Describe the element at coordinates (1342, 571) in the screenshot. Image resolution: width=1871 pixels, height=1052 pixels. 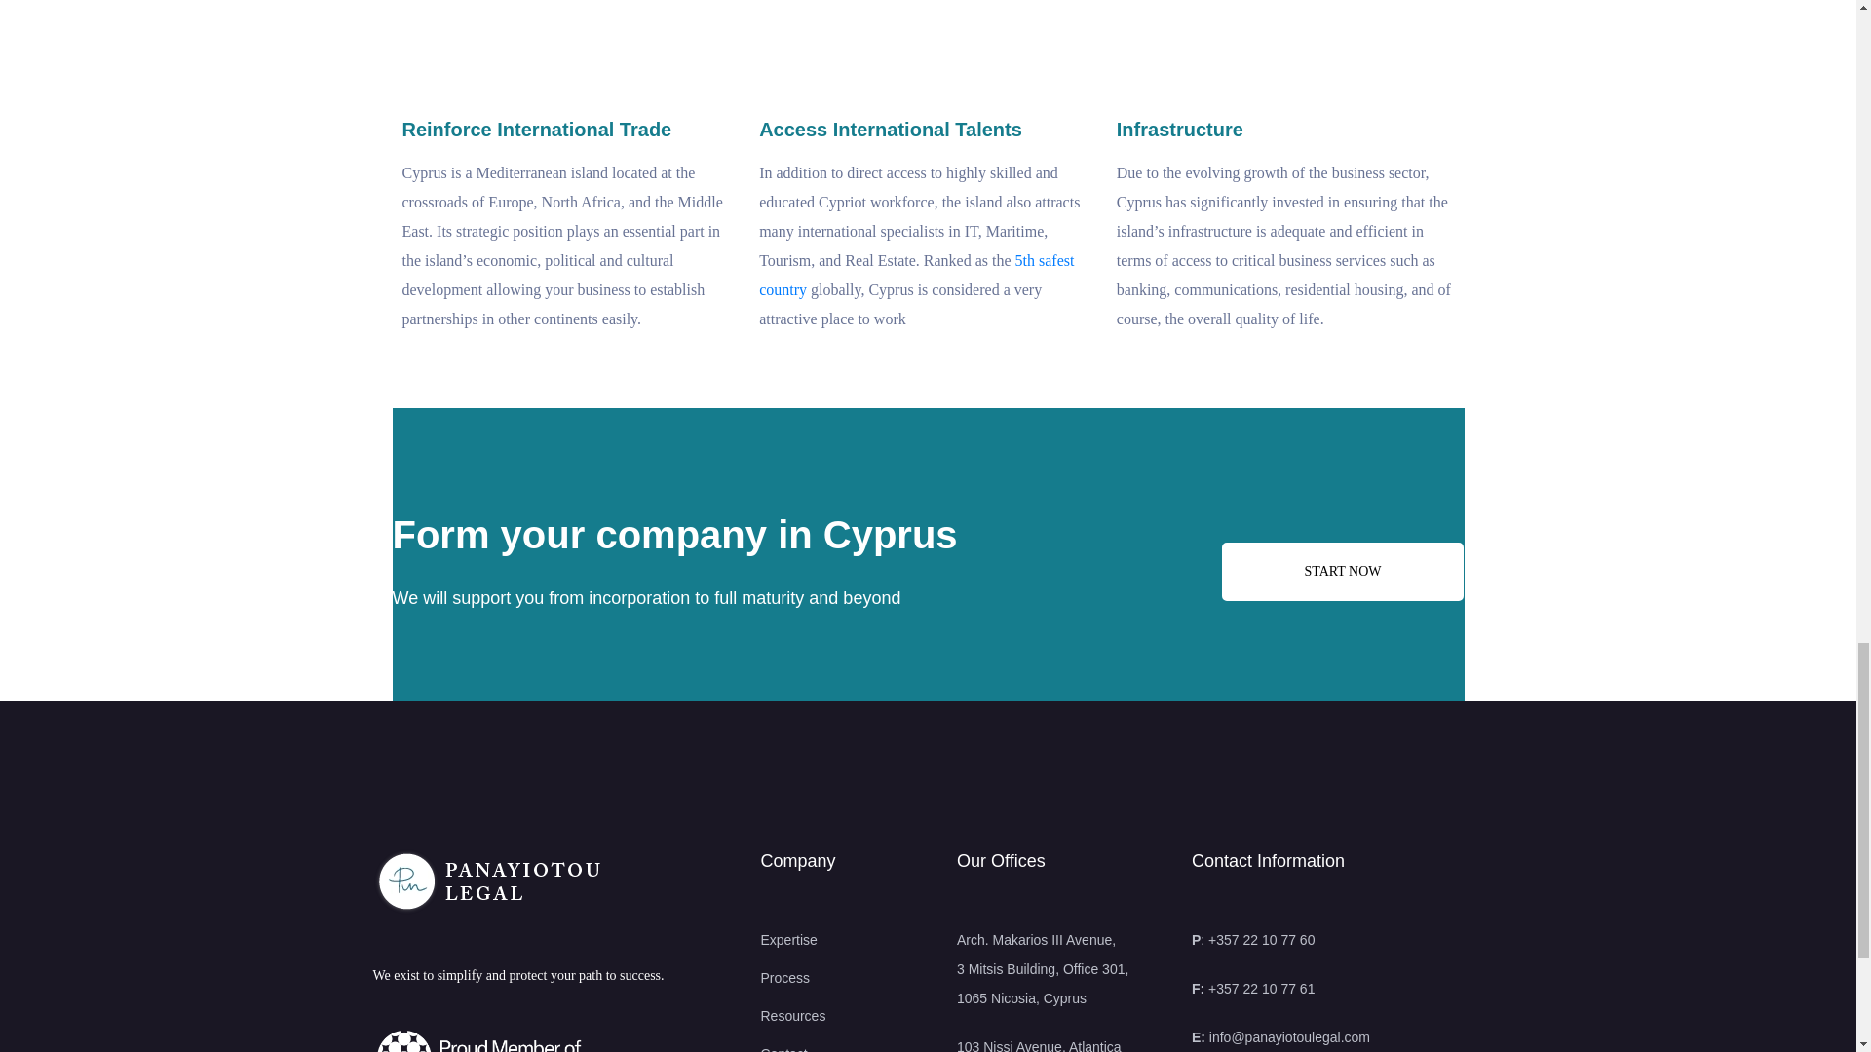
I see `START NOW` at that location.